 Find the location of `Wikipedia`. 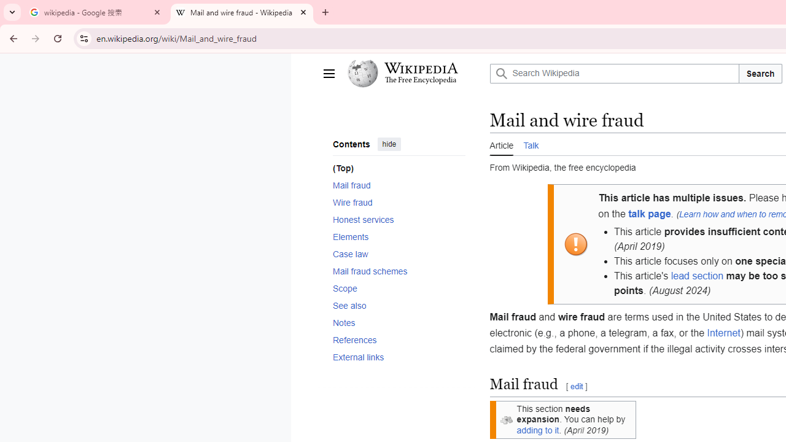

Wikipedia is located at coordinates (421, 68).